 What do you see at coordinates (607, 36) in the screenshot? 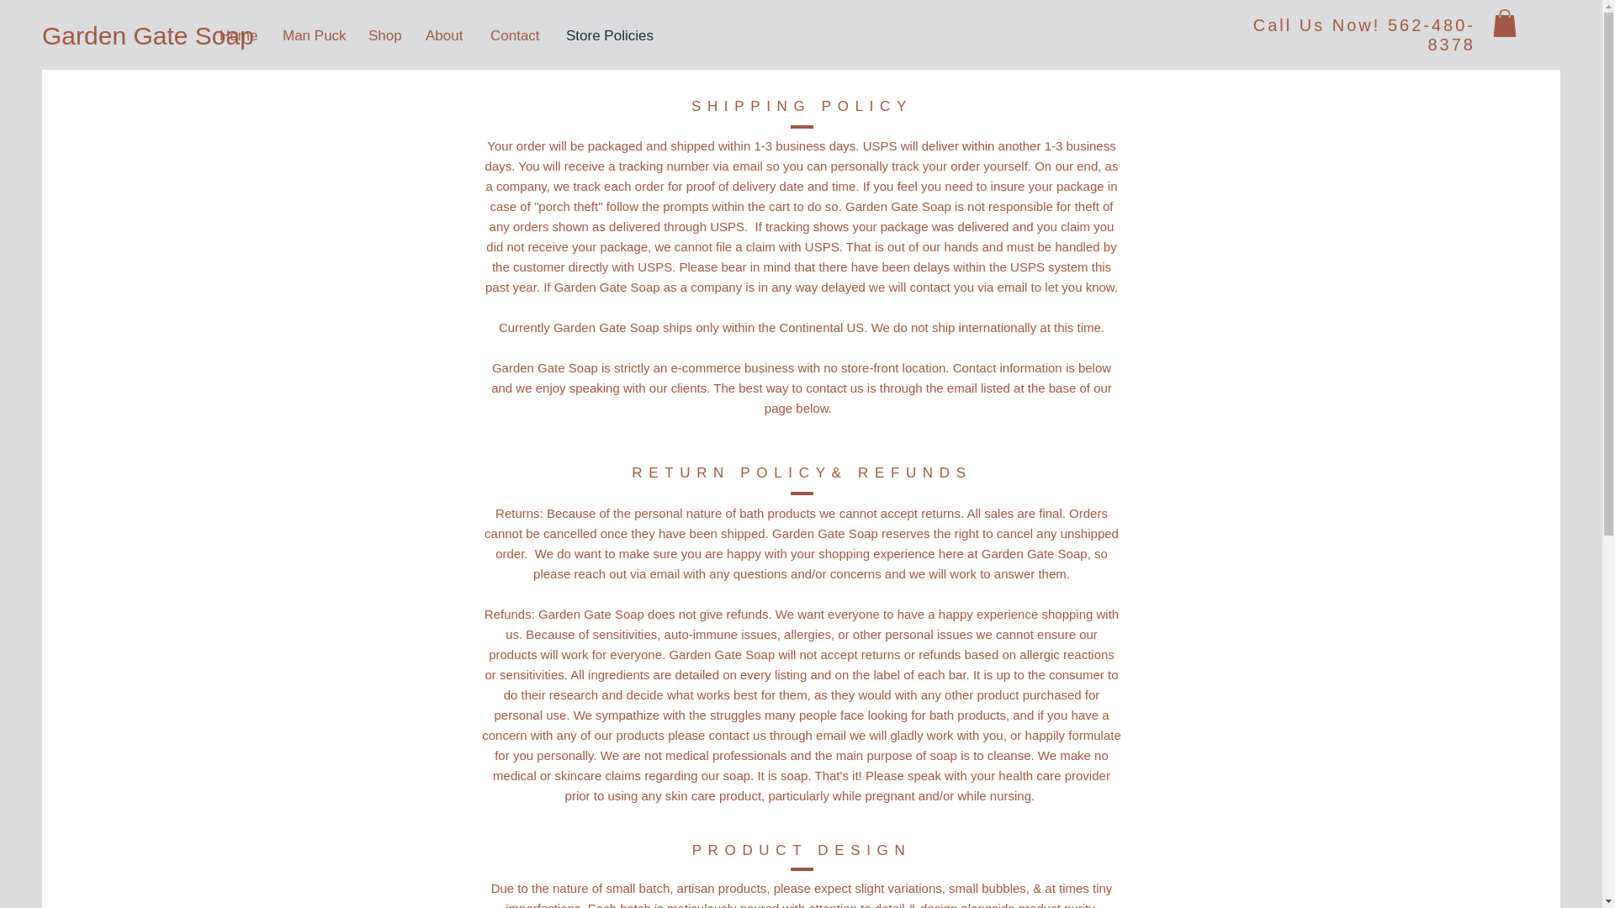
I see `Store Policies` at bounding box center [607, 36].